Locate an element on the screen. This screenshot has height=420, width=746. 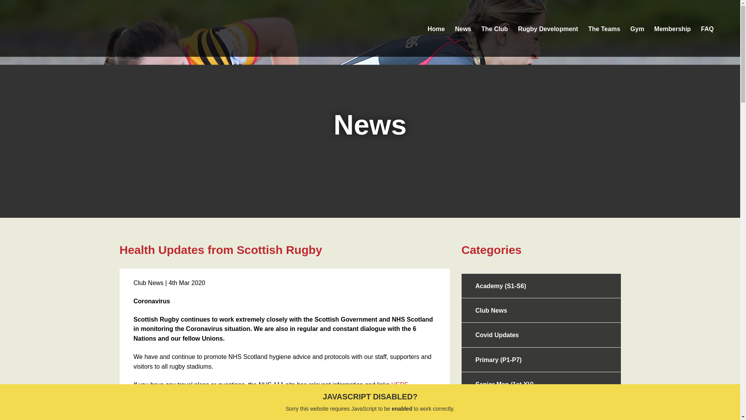
Rugby Development is located at coordinates (548, 28).